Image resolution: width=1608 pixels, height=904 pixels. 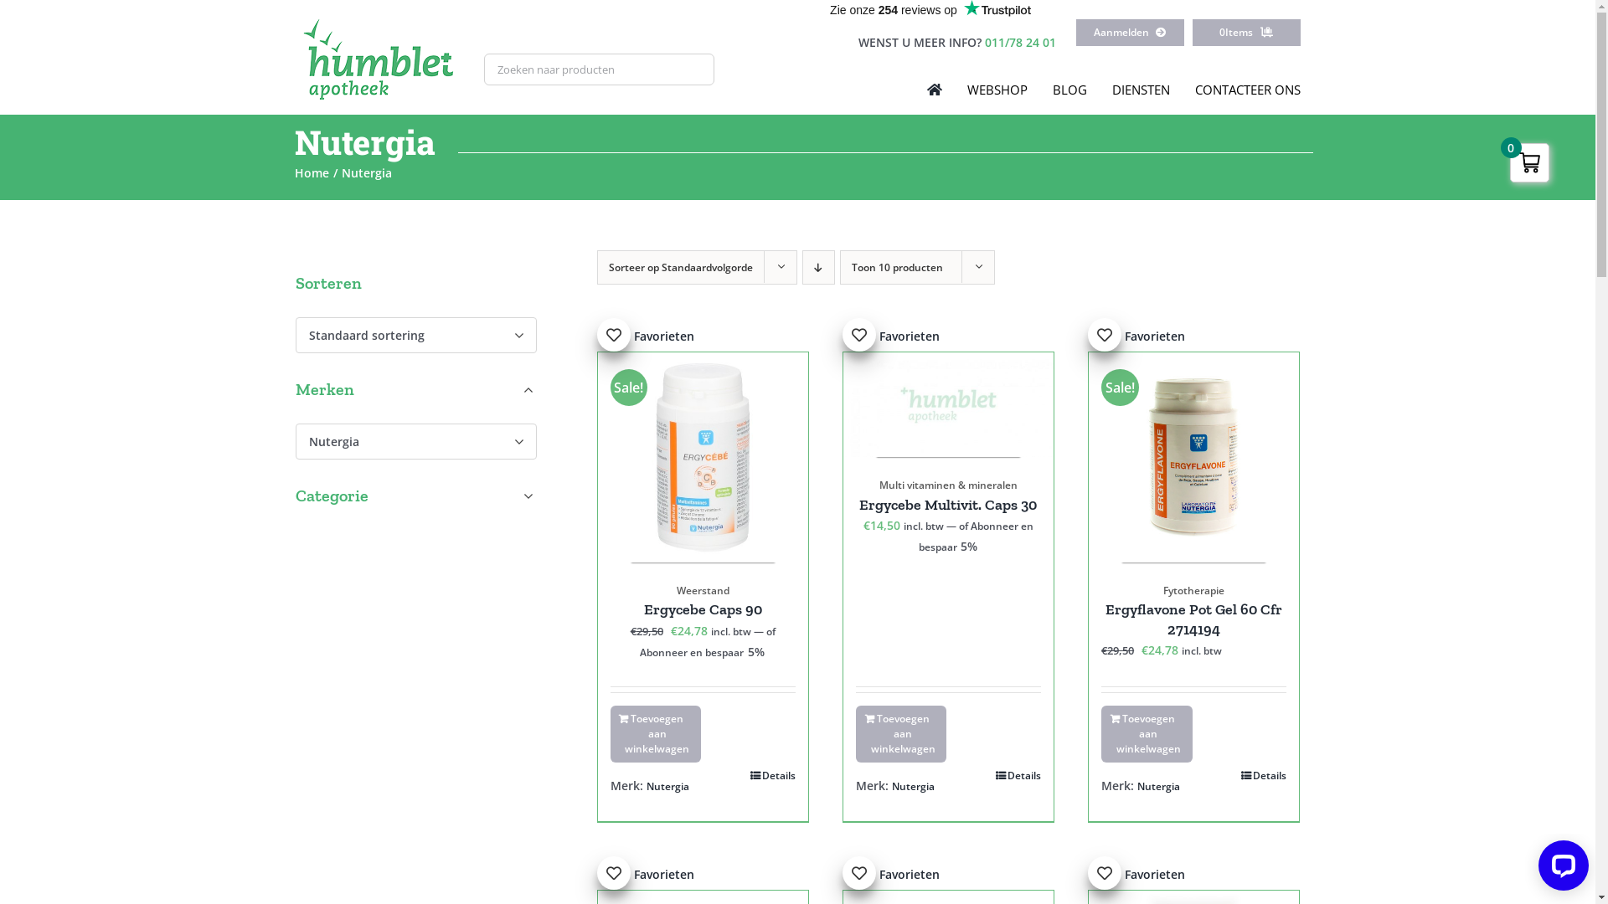 I want to click on Multi vitaminen & mineralen, so click(x=948, y=485).